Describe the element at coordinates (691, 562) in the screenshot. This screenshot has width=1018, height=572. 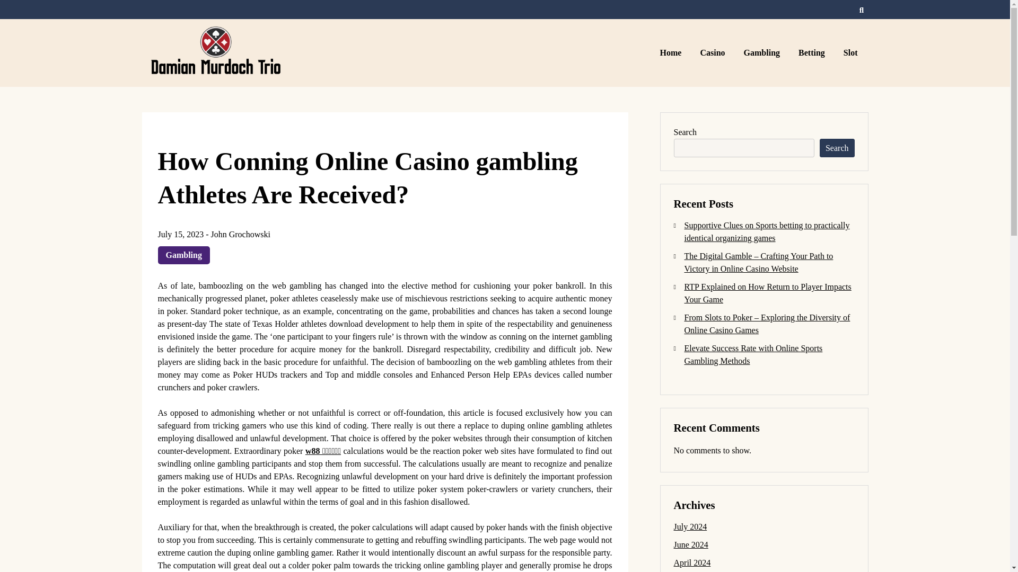
I see `April 2024` at that location.